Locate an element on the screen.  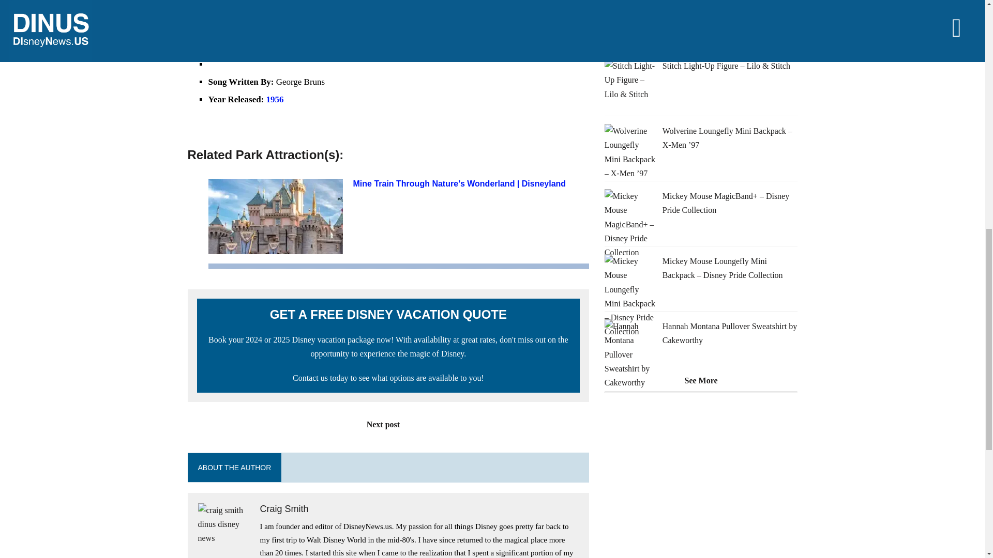
See More is located at coordinates (701, 380).